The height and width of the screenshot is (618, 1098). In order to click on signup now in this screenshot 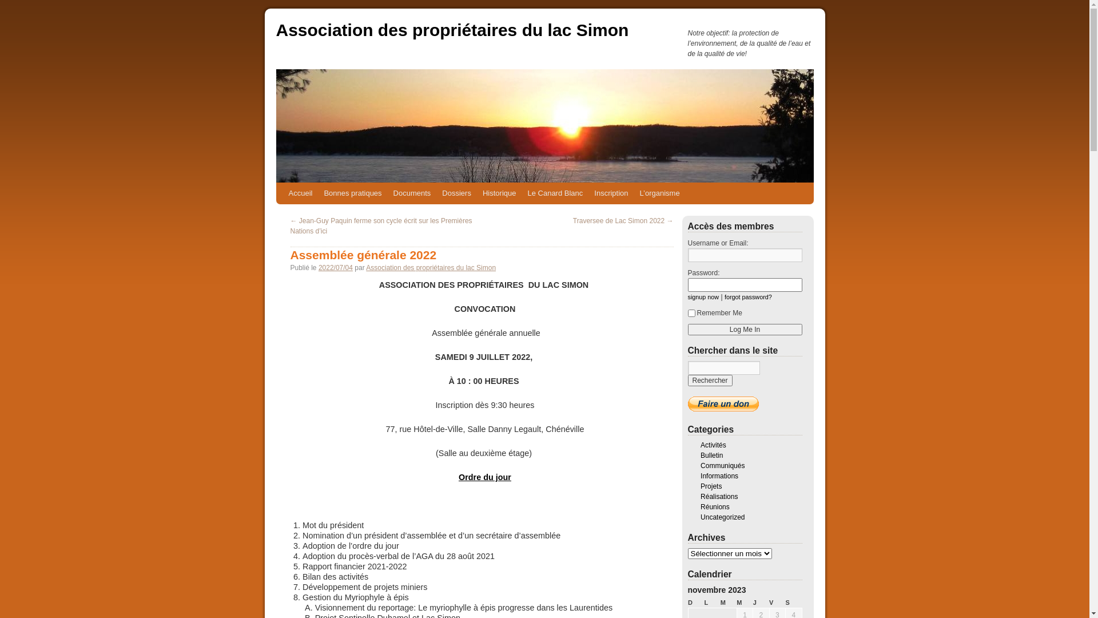, I will do `click(703, 297)`.